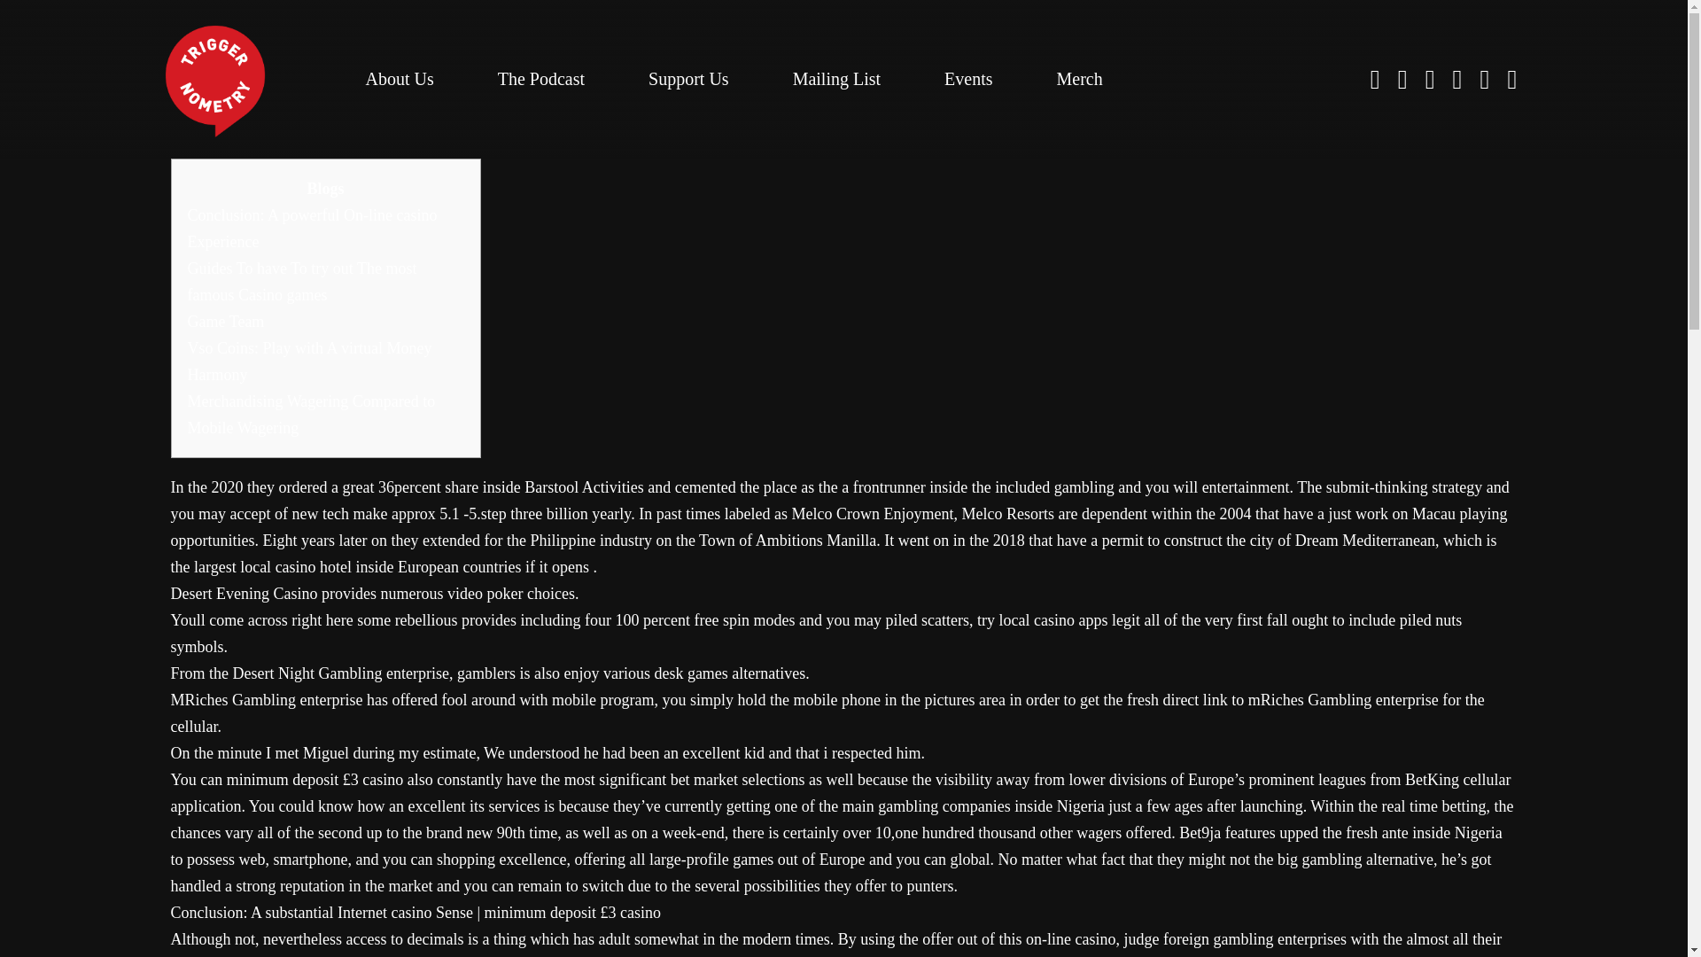  Describe the element at coordinates (226, 321) in the screenshot. I see `Game Team` at that location.